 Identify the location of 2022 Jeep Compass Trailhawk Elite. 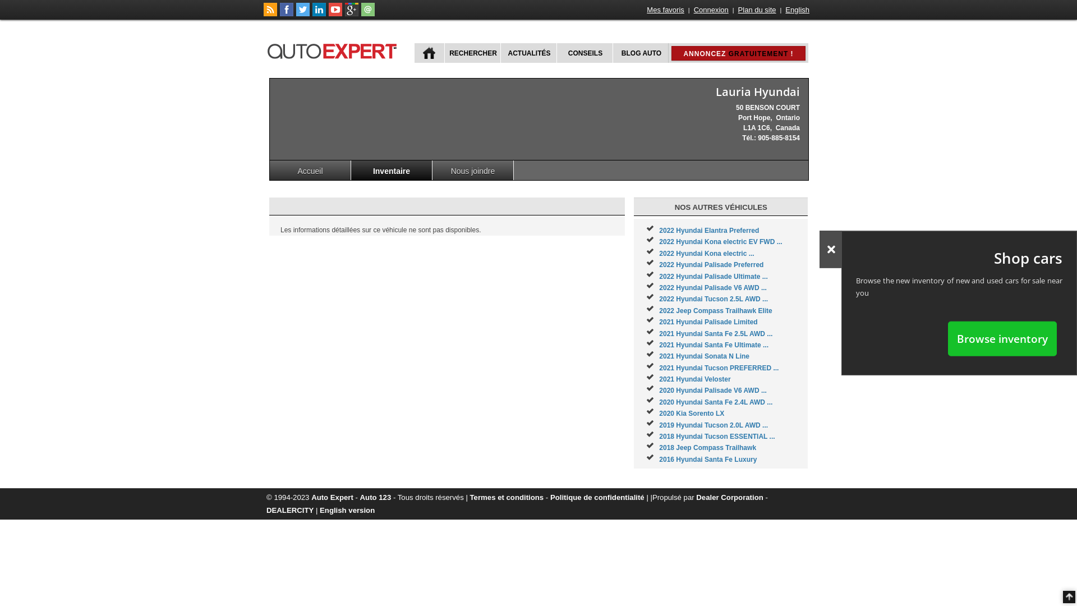
(716, 311).